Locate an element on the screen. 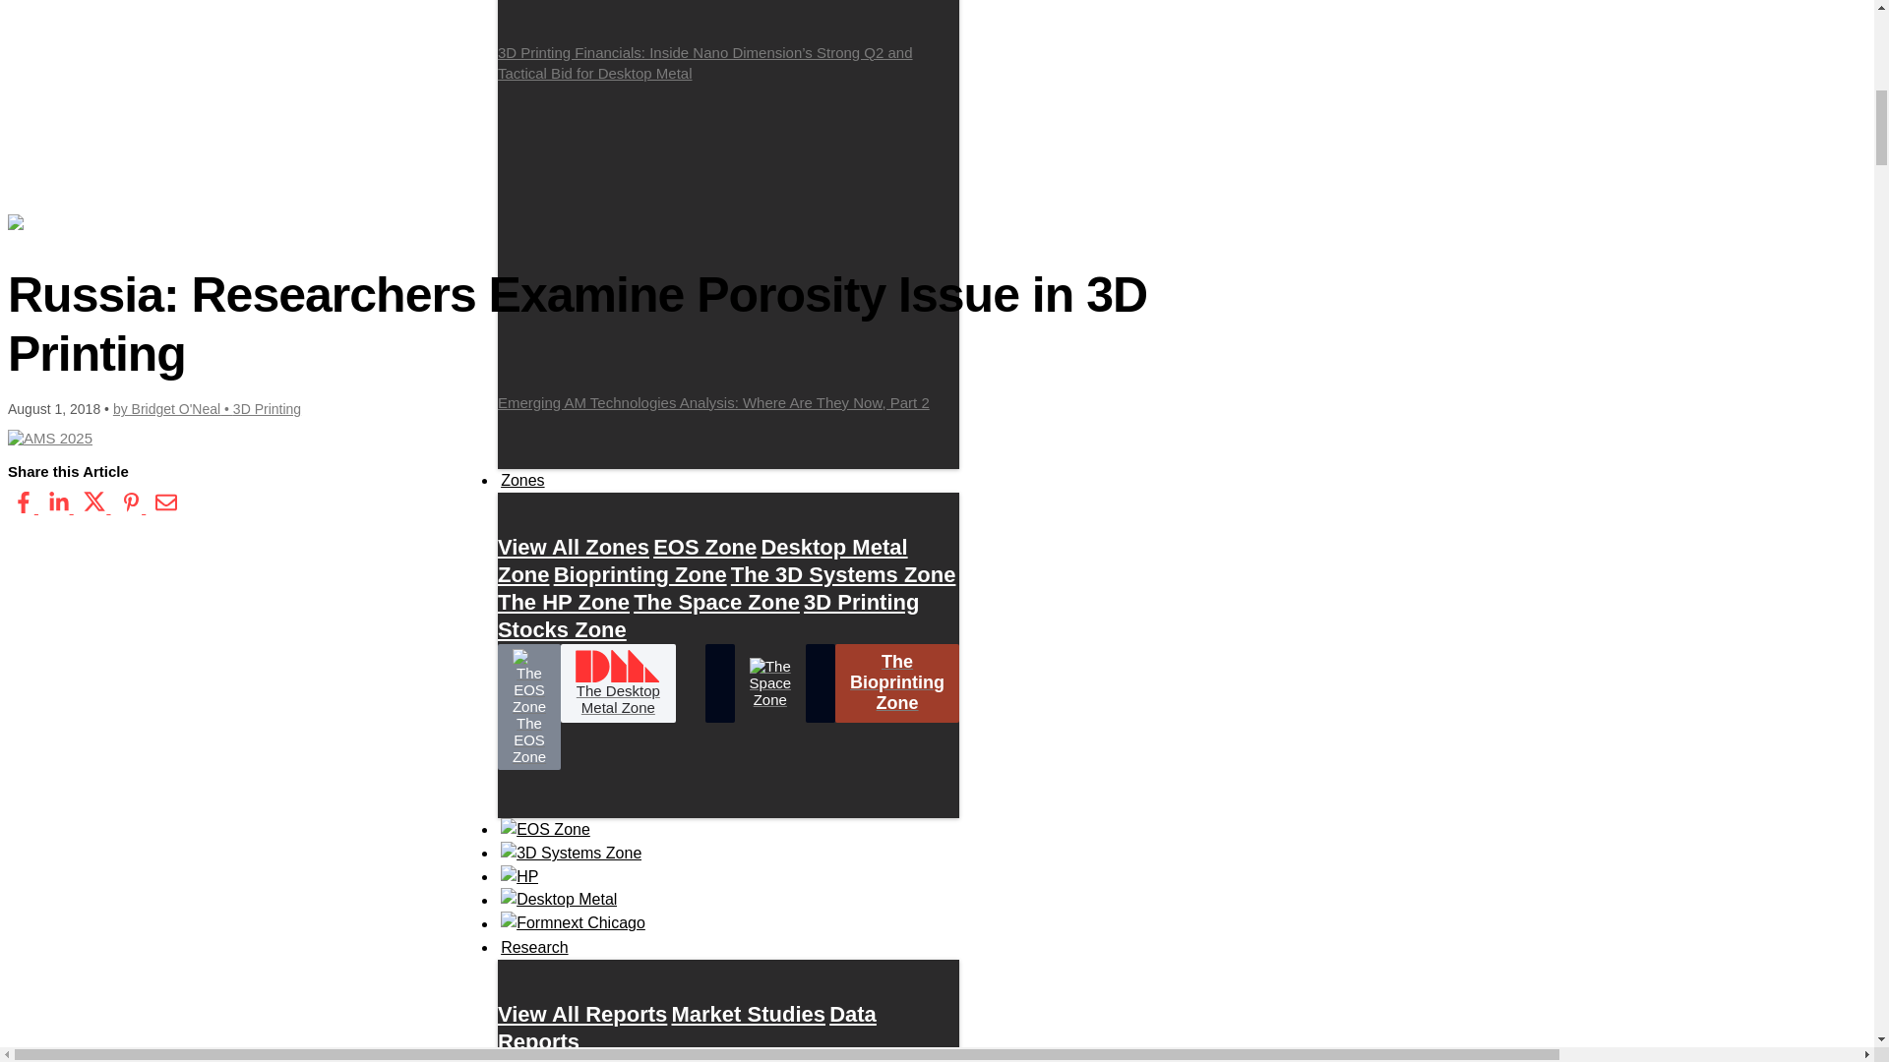 The height and width of the screenshot is (1062, 1889). The Desktop Metal Zone is located at coordinates (618, 682).